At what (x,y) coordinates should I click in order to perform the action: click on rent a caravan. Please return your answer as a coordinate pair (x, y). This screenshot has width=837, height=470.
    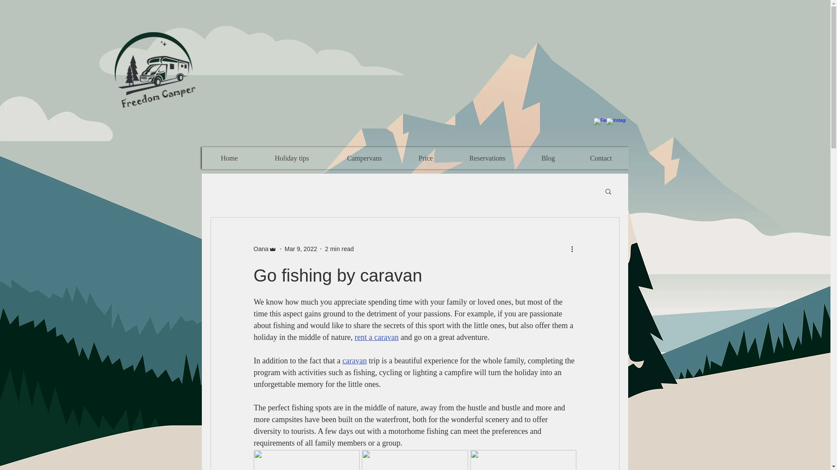
    Looking at the image, I should click on (376, 337).